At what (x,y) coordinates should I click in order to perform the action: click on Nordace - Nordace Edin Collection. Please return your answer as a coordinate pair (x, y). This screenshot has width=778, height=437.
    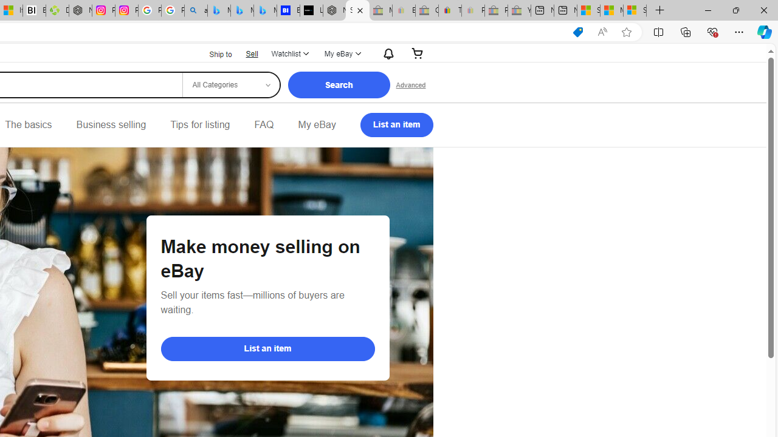
    Looking at the image, I should click on (80, 11).